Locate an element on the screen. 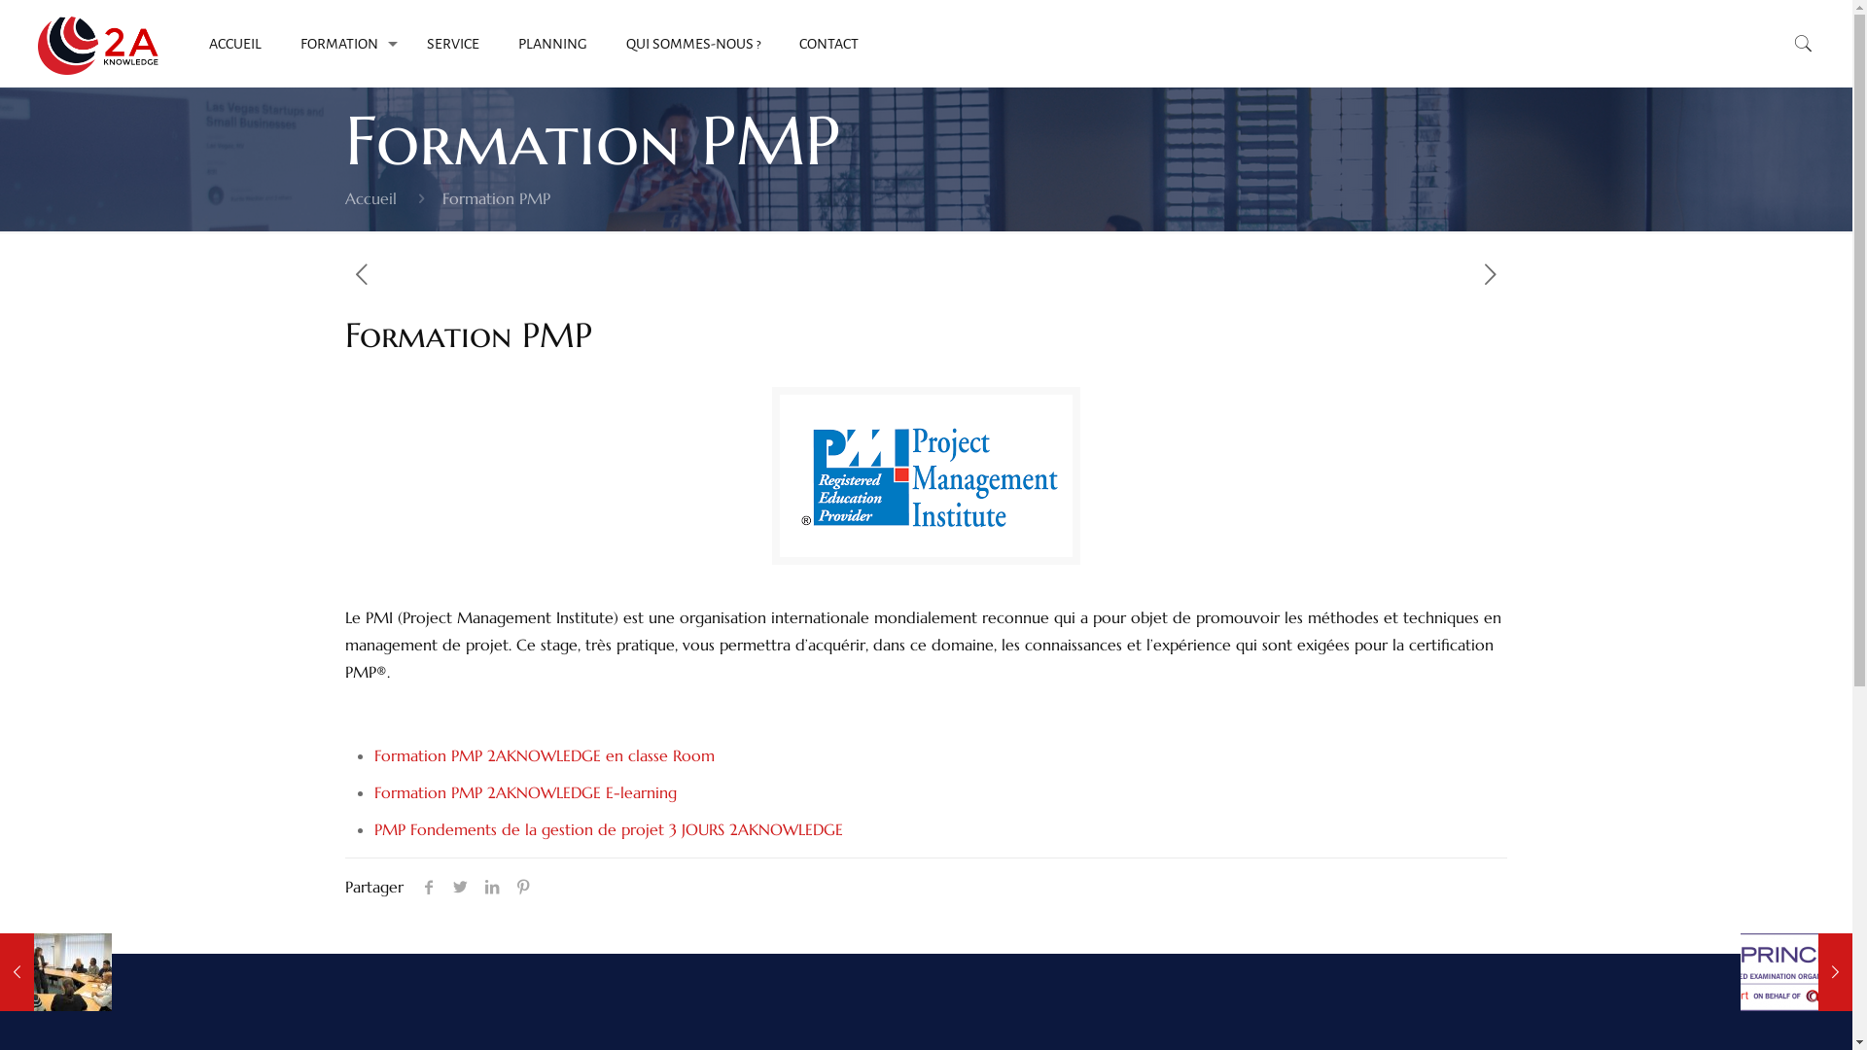 The width and height of the screenshot is (1867, 1050). Formation PMP 2AKNOWLEDGE en classe Room is located at coordinates (545, 755).